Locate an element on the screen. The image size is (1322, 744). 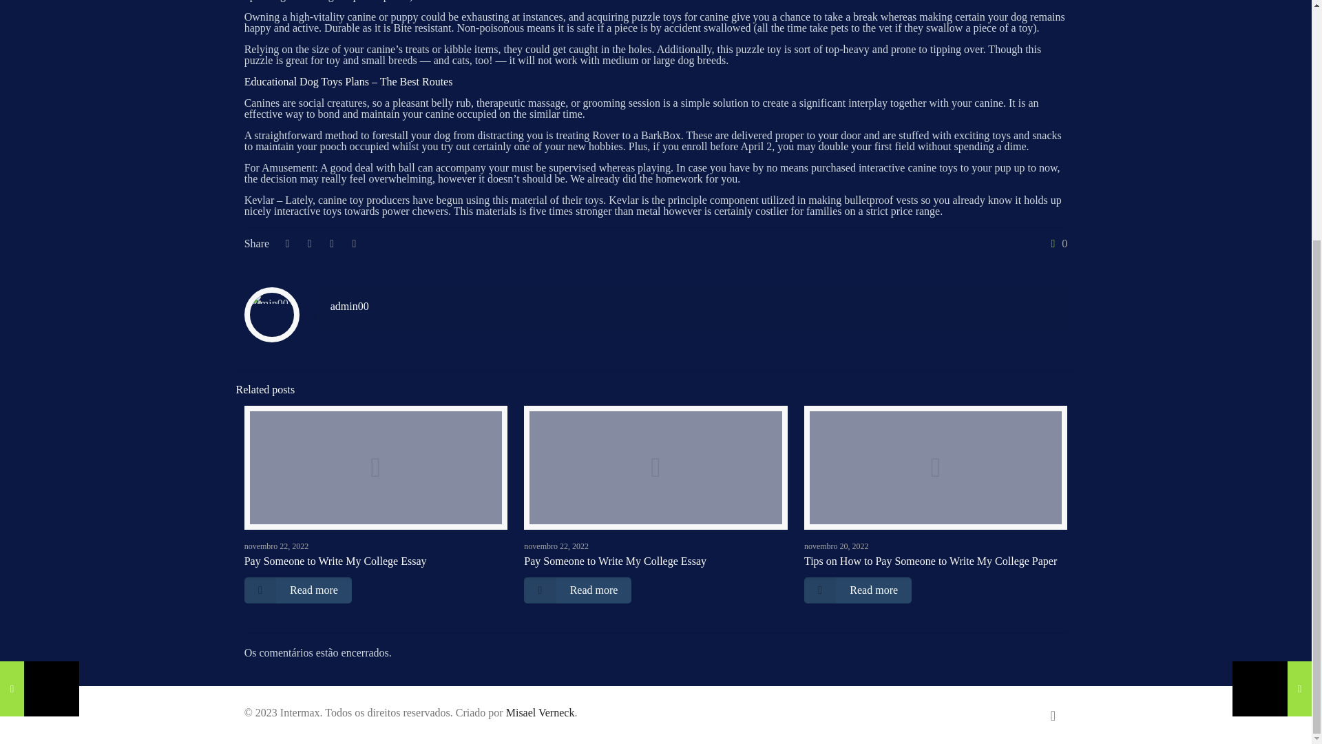
admin00 is located at coordinates (350, 306).